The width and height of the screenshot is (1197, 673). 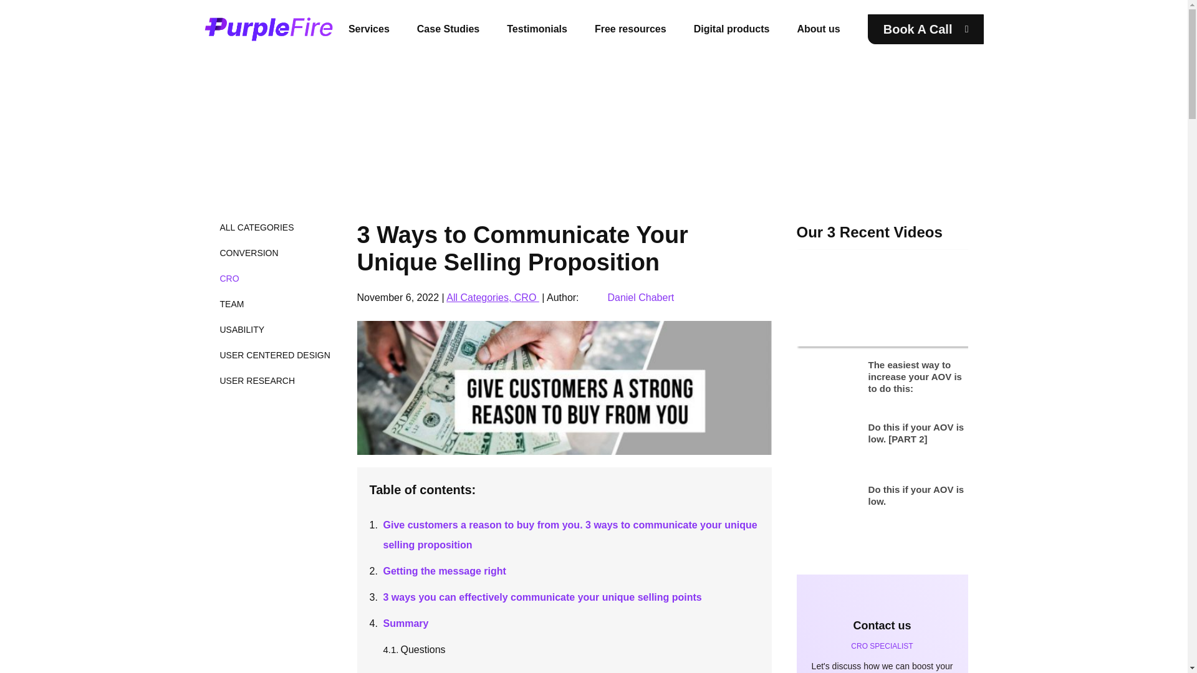 What do you see at coordinates (242, 329) in the screenshot?
I see `USABILITY` at bounding box center [242, 329].